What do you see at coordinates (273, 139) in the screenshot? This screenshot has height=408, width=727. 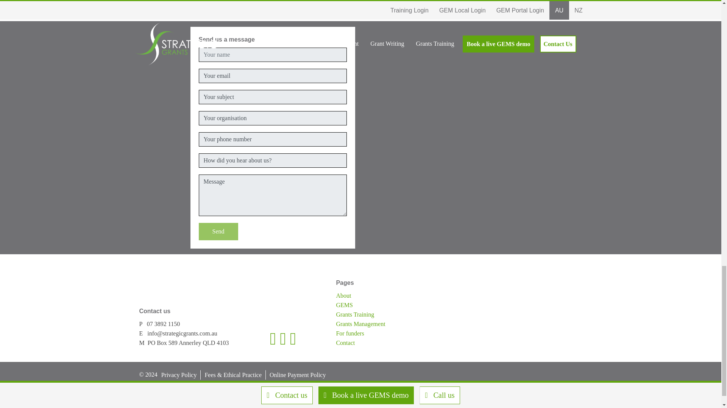 I see `Your phone number` at bounding box center [273, 139].